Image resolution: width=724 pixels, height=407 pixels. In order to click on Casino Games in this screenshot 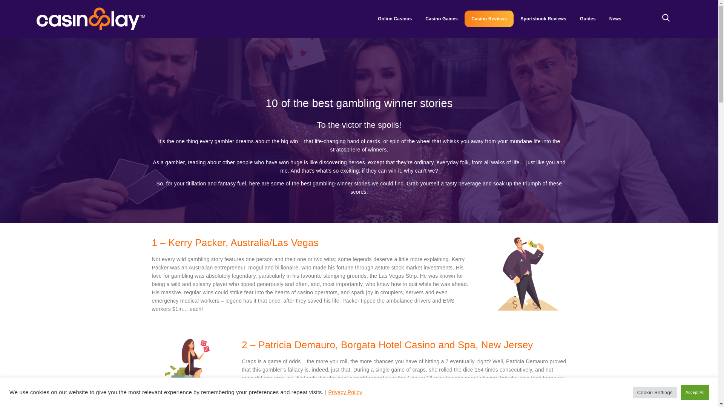, I will do `click(441, 19)`.